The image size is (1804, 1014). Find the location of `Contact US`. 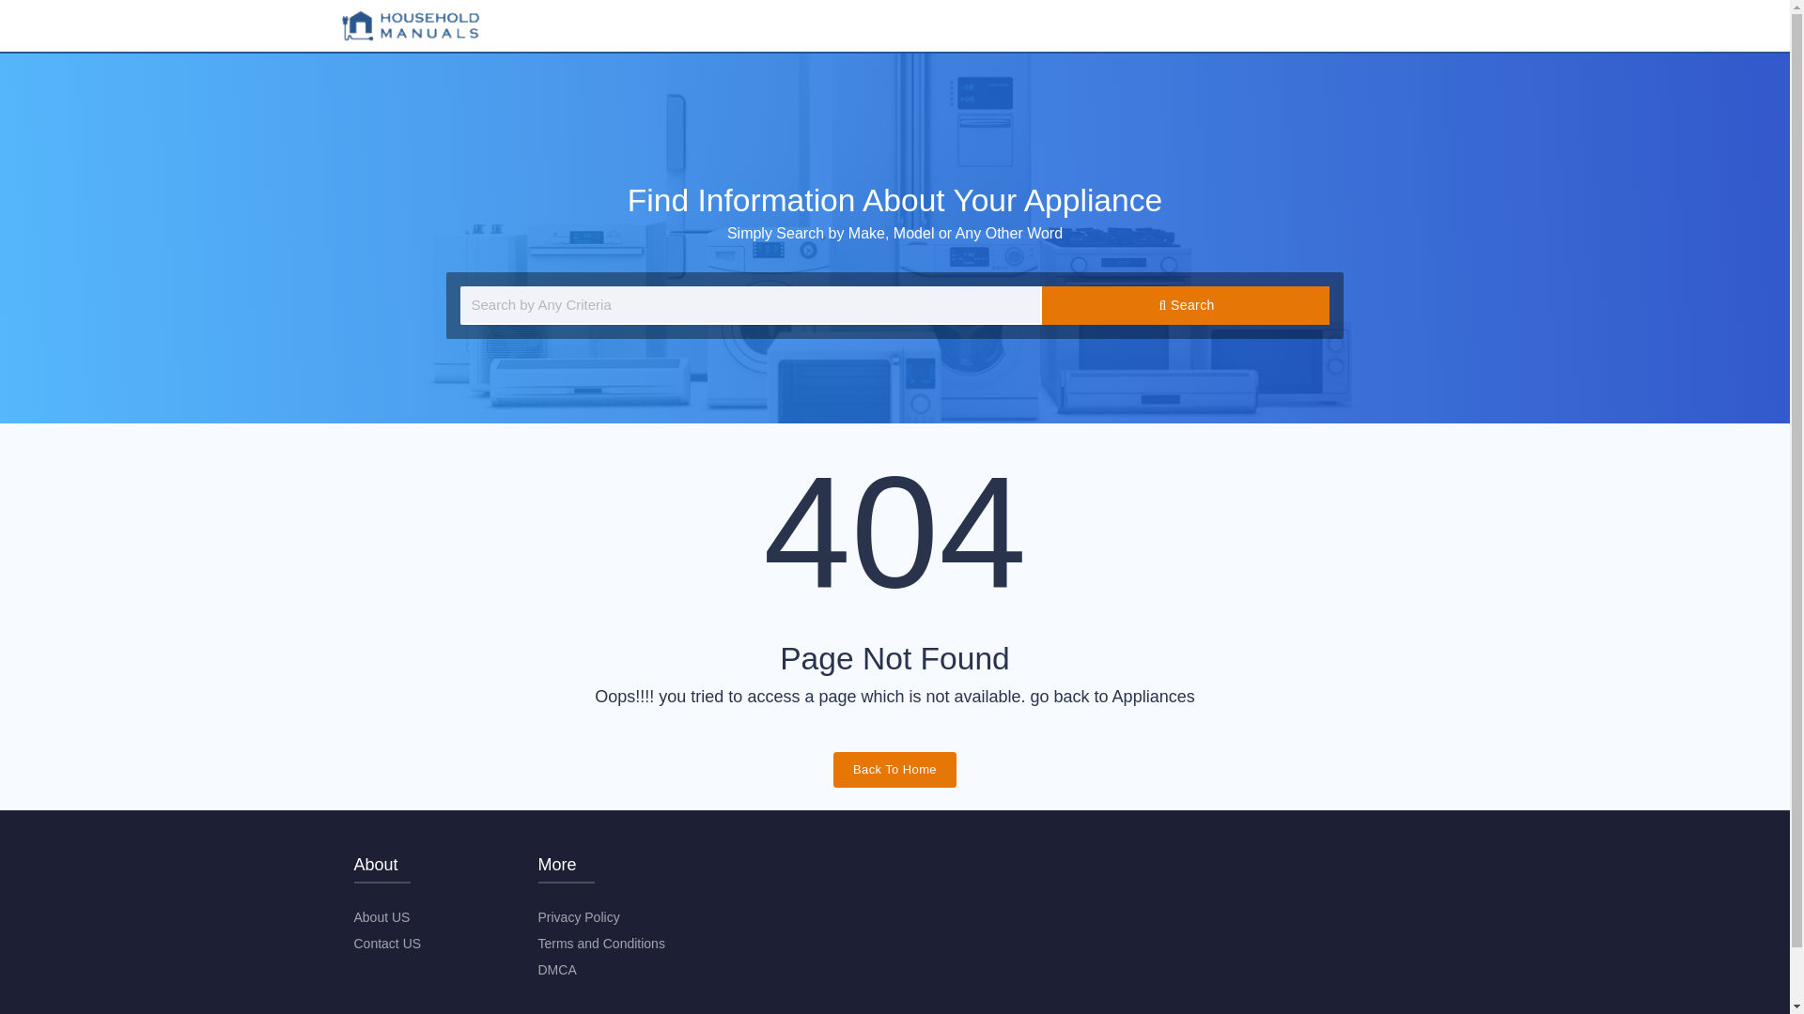

Contact US is located at coordinates (387, 943).